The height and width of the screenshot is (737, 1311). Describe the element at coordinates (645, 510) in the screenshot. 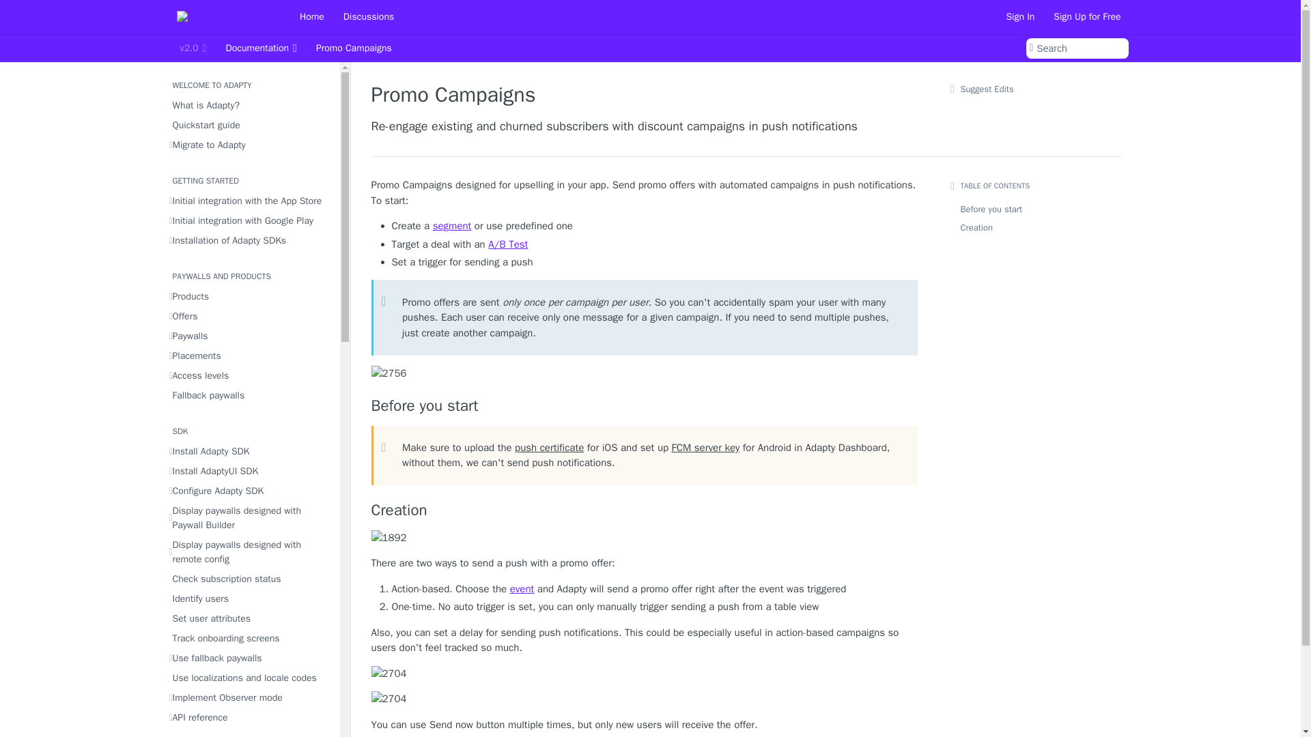

I see `Creation` at that location.